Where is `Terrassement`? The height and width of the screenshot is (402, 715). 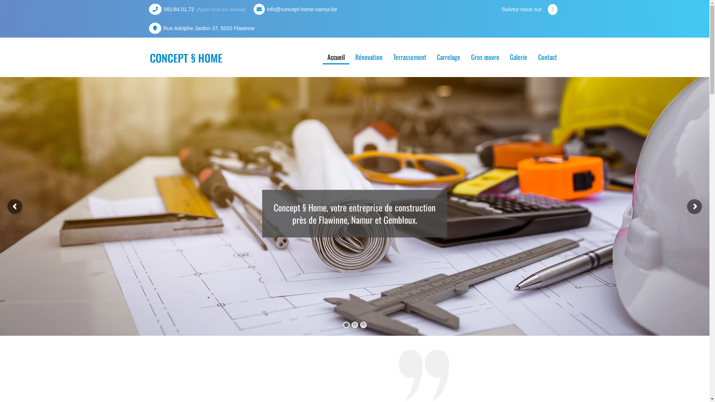
Terrassement is located at coordinates (410, 57).